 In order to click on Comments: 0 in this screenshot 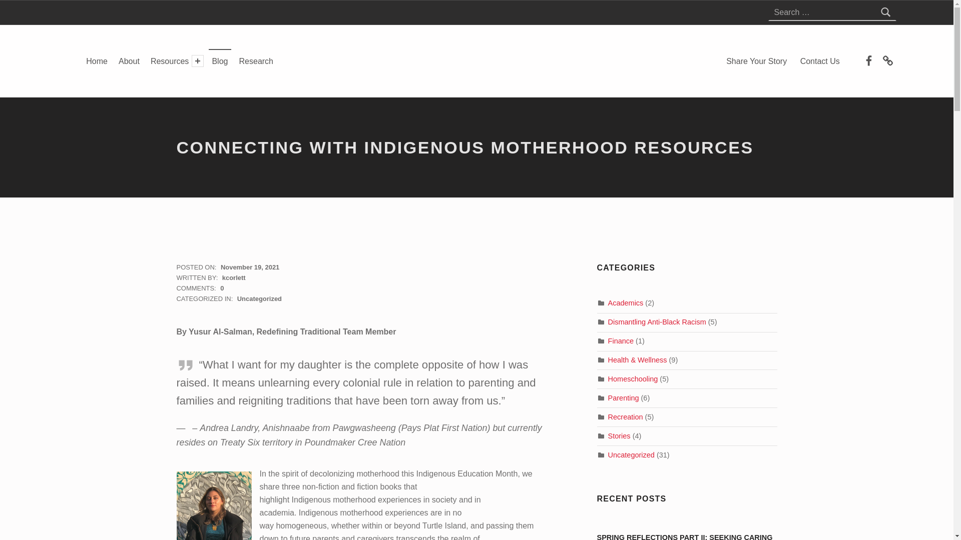, I will do `click(200, 288)`.